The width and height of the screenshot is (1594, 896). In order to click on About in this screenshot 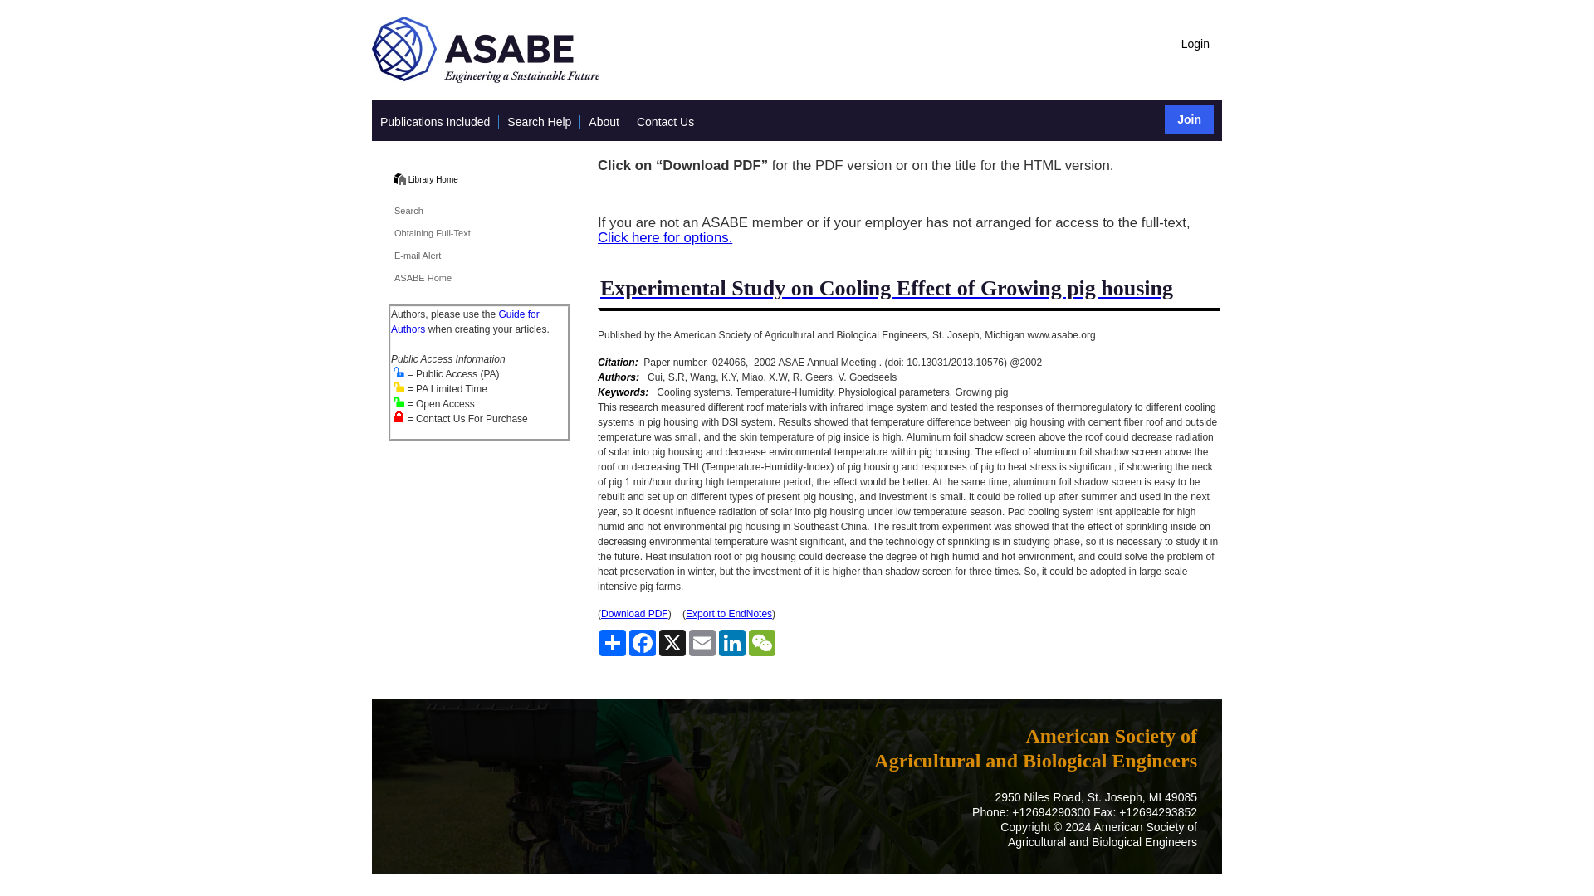, I will do `click(604, 122)`.